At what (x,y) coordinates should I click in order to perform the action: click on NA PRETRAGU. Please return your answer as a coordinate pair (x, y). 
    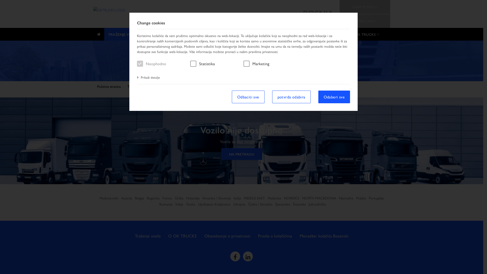
    Looking at the image, I should click on (242, 154).